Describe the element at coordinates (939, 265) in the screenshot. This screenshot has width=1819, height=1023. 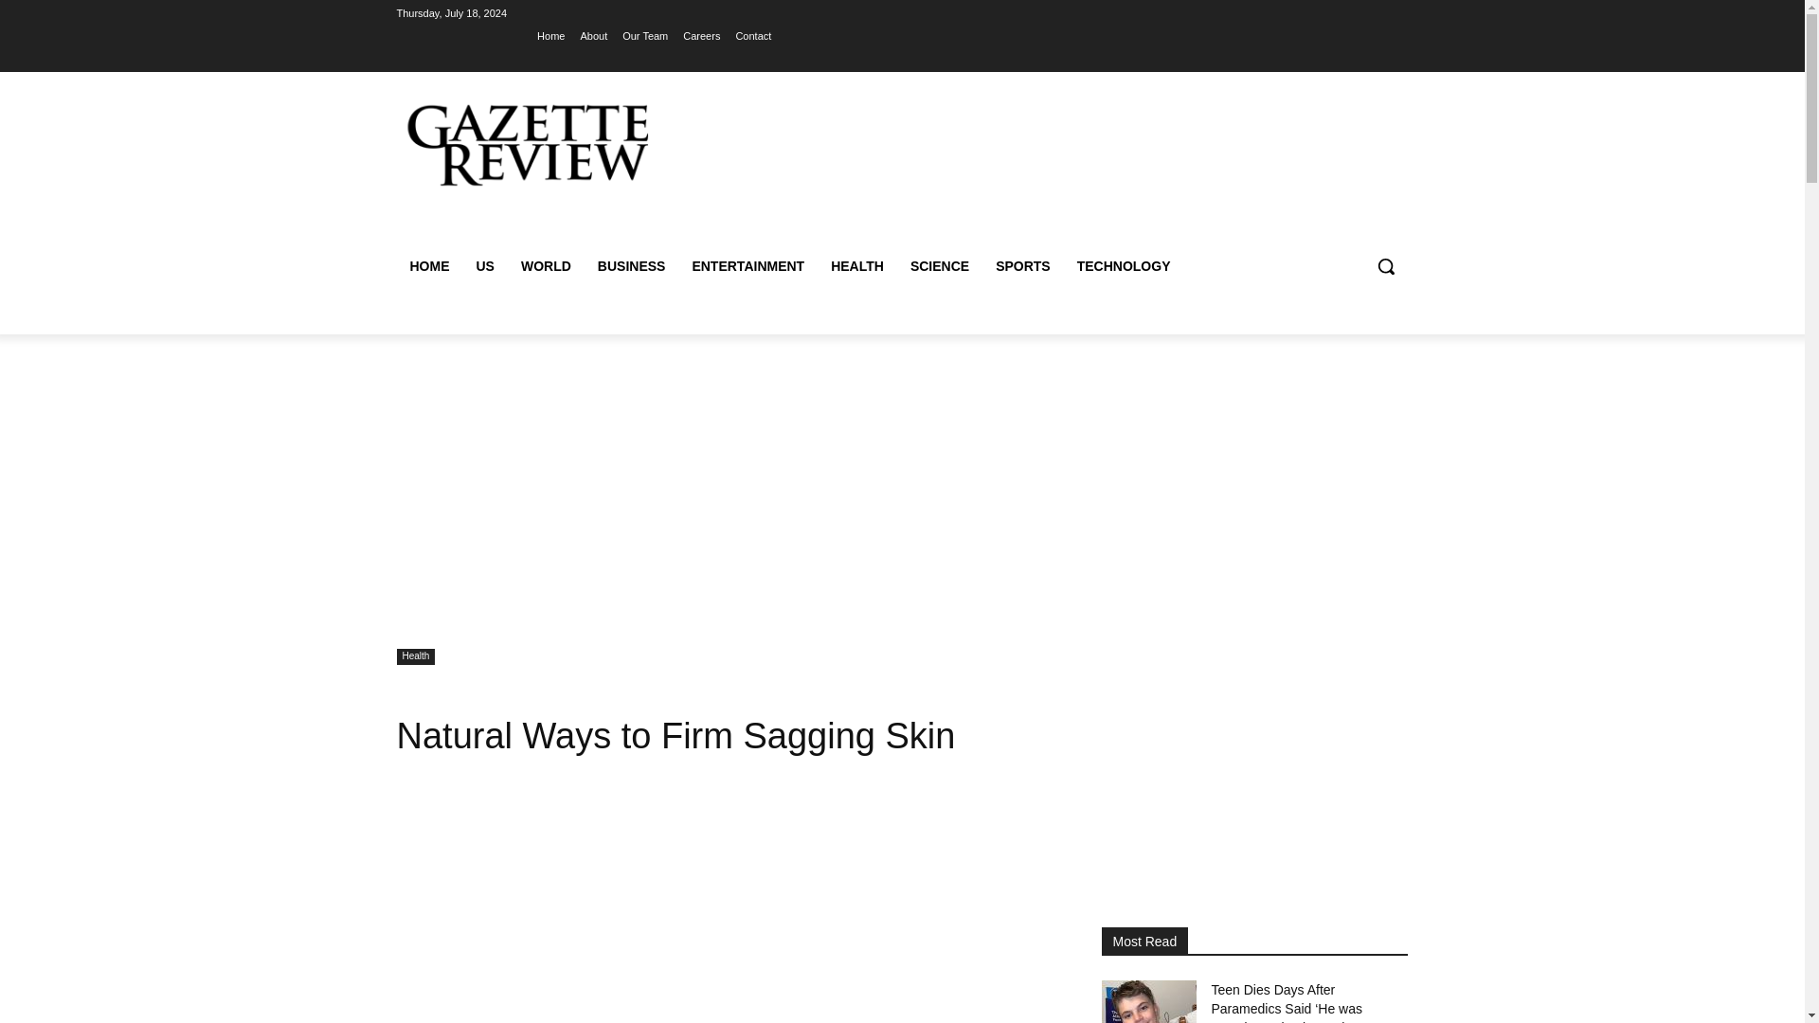
I see `SCIENCE` at that location.